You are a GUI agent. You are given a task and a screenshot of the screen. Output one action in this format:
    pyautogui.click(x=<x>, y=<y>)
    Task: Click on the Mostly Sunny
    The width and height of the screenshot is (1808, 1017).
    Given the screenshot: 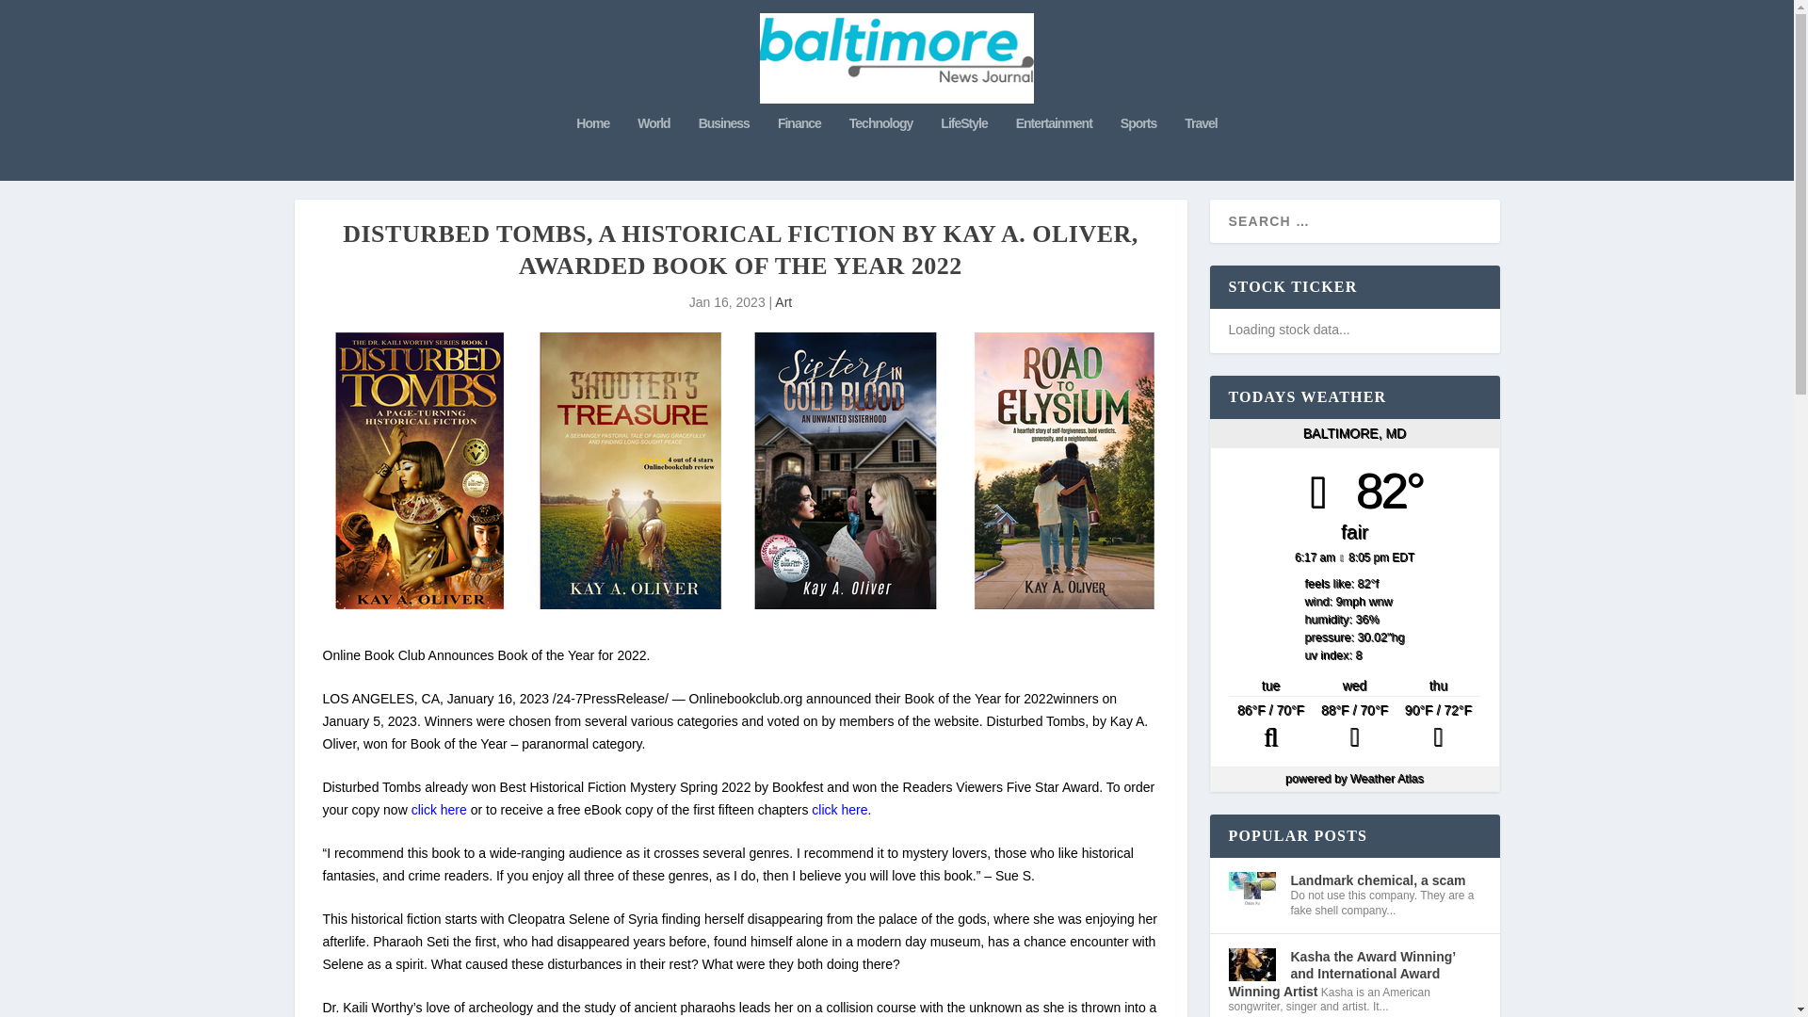 What is the action you would take?
    pyautogui.click(x=1438, y=727)
    